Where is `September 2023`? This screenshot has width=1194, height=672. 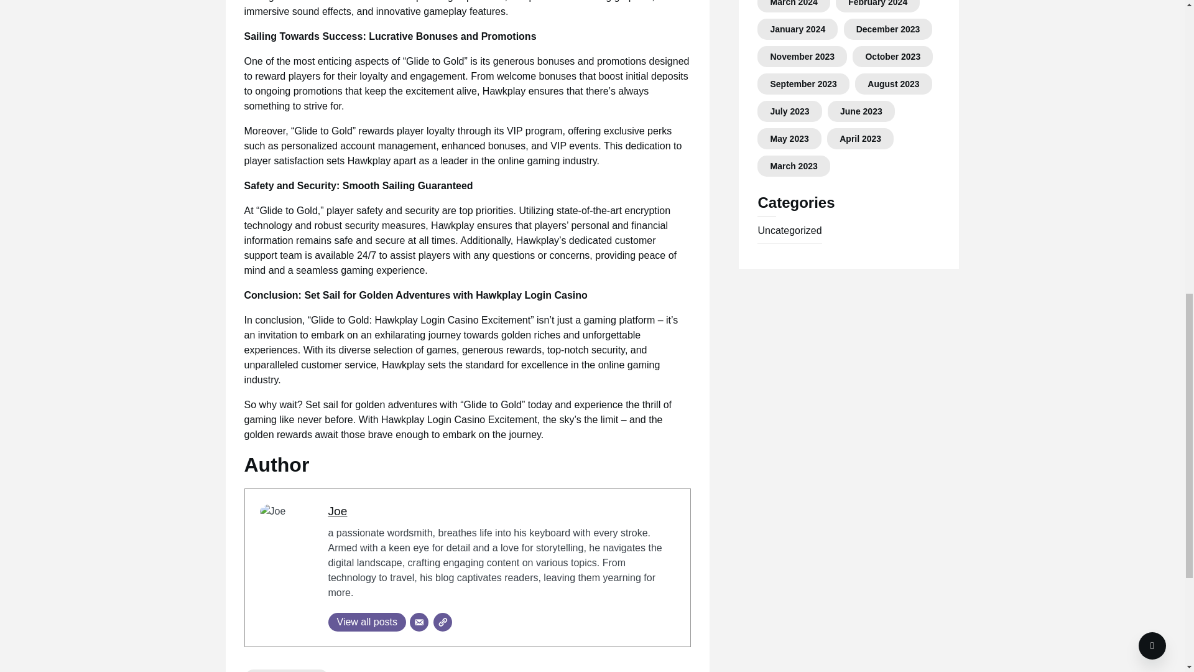
September 2023 is located at coordinates (803, 83).